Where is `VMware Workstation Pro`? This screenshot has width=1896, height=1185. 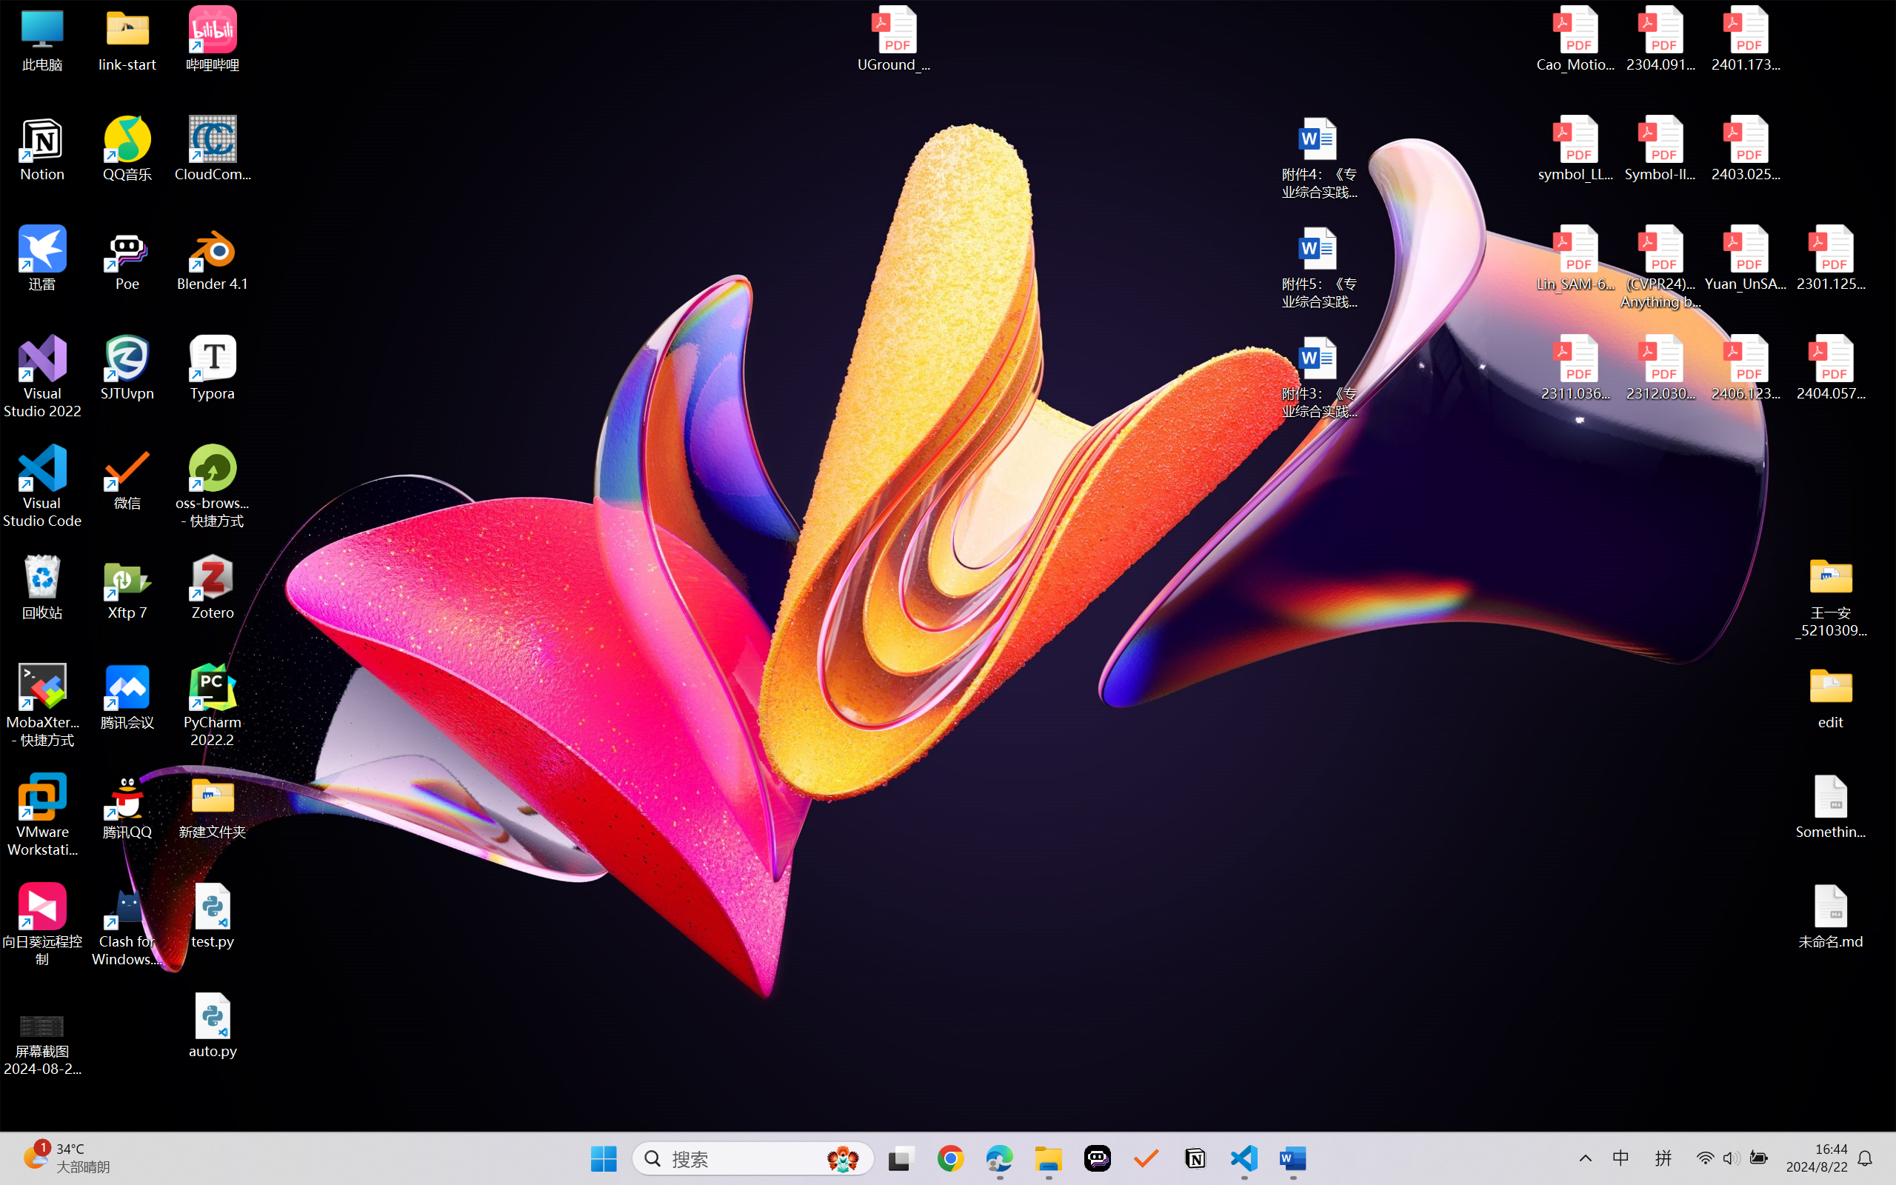
VMware Workstation Pro is located at coordinates (43, 815).